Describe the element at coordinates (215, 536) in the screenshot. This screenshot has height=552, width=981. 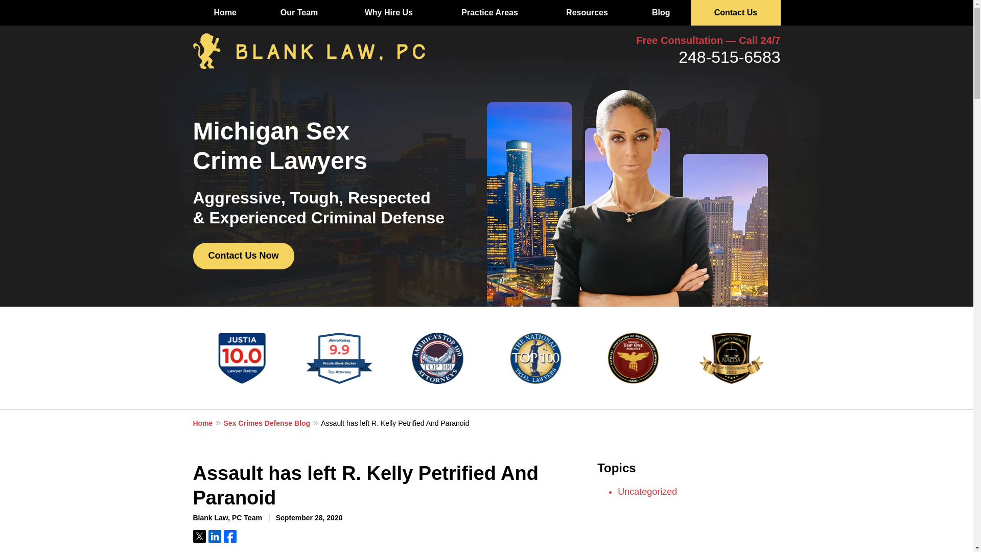
I see `Share` at that location.